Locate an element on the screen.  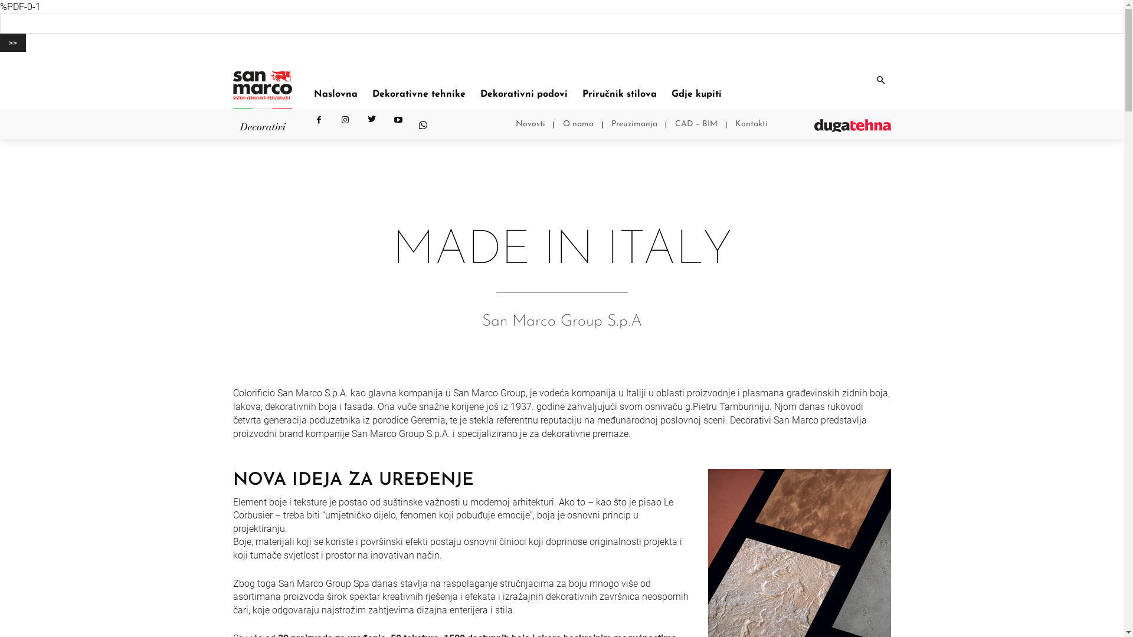
>> is located at coordinates (13, 42).